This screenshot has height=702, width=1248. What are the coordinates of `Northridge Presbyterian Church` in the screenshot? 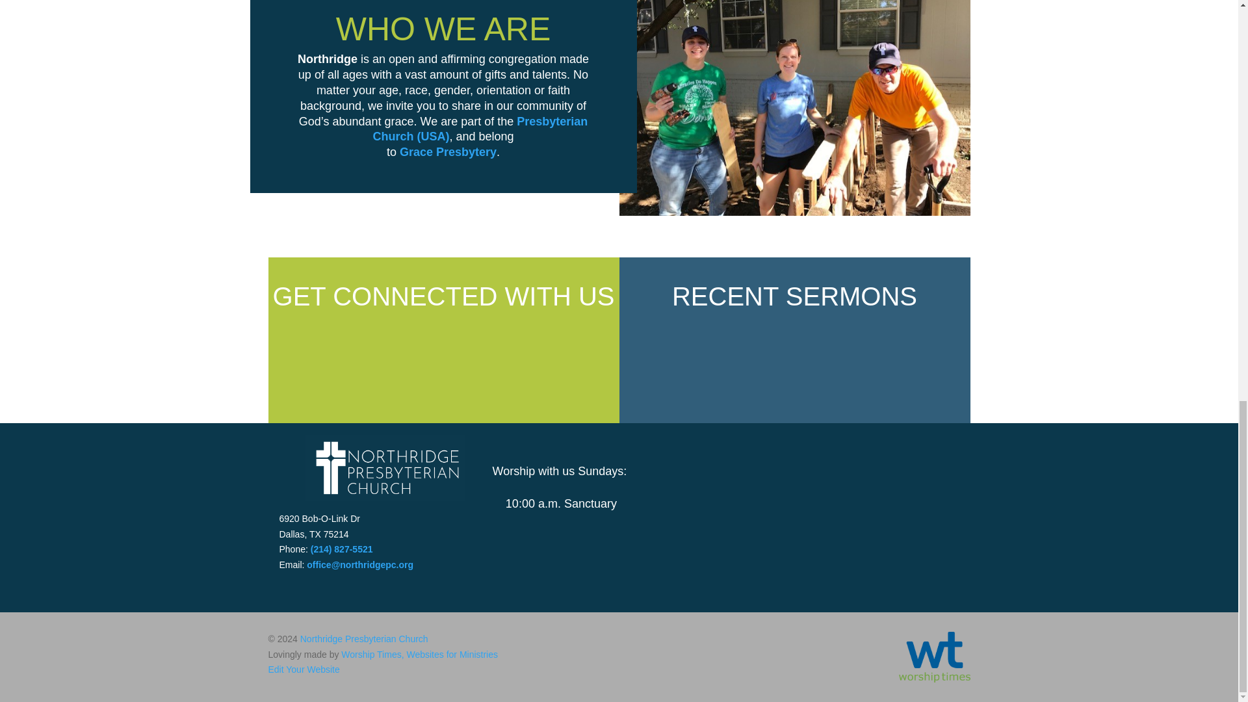 It's located at (385, 467).